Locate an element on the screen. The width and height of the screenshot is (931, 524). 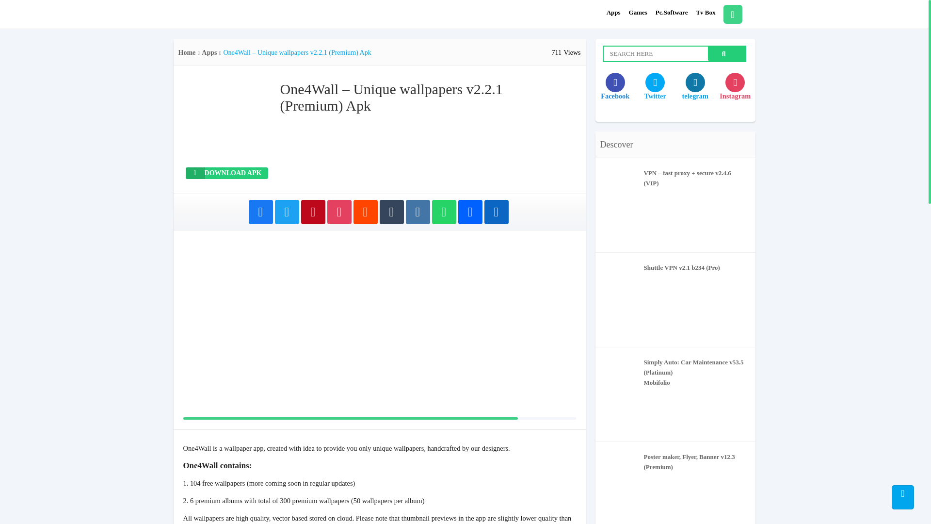
Apps is located at coordinates (614, 13).